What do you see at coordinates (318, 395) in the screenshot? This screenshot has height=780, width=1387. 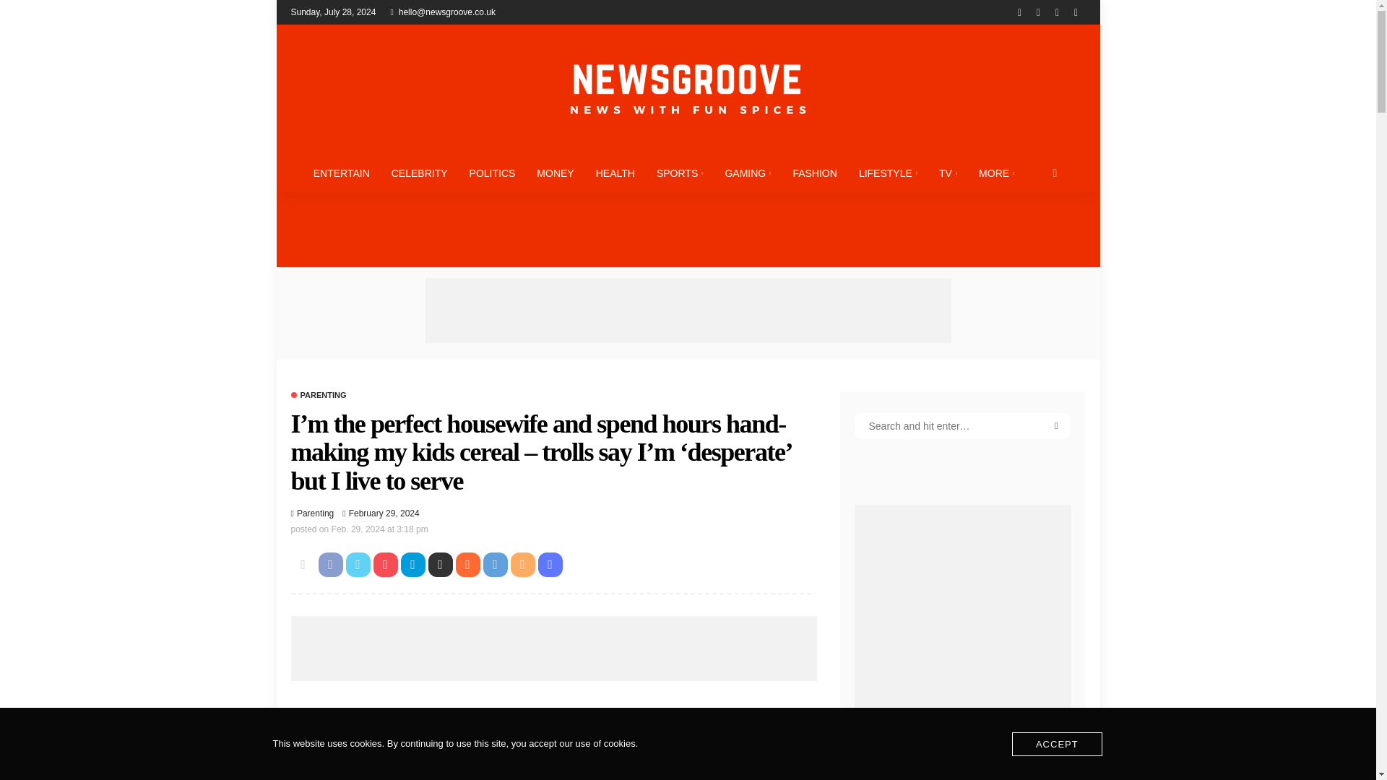 I see `Parenting` at bounding box center [318, 395].